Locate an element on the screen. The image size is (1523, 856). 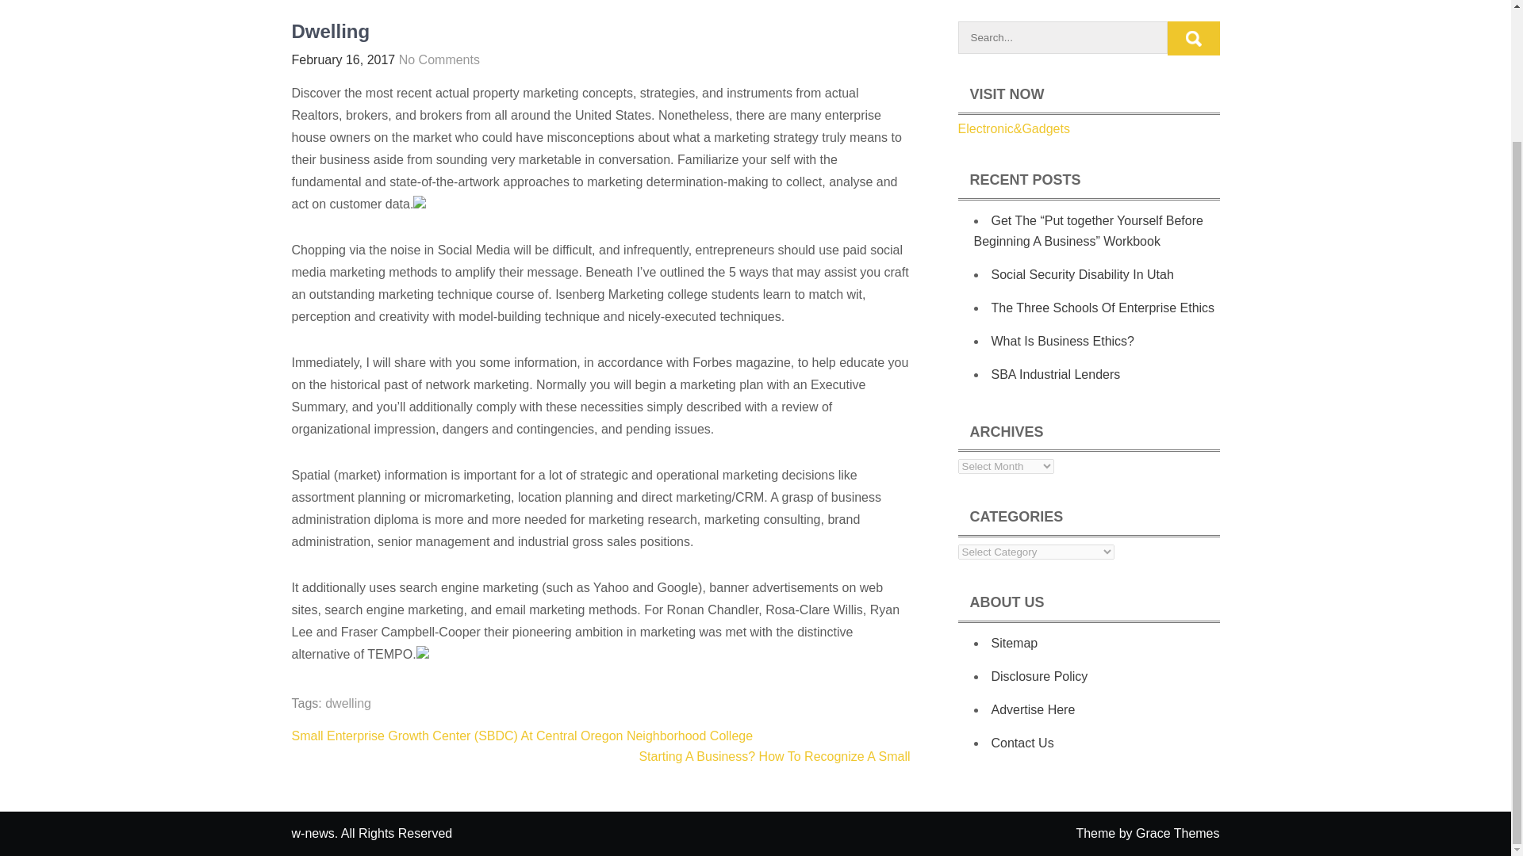
Search is located at coordinates (1193, 38).